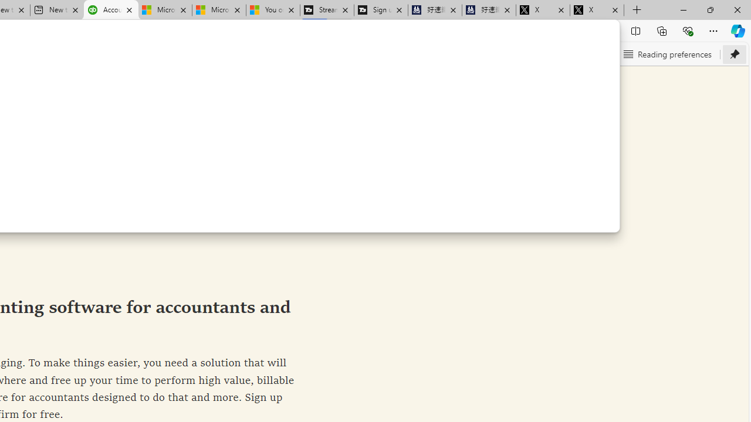 The image size is (751, 422). What do you see at coordinates (573, 54) in the screenshot?
I see `Text preferences` at bounding box center [573, 54].